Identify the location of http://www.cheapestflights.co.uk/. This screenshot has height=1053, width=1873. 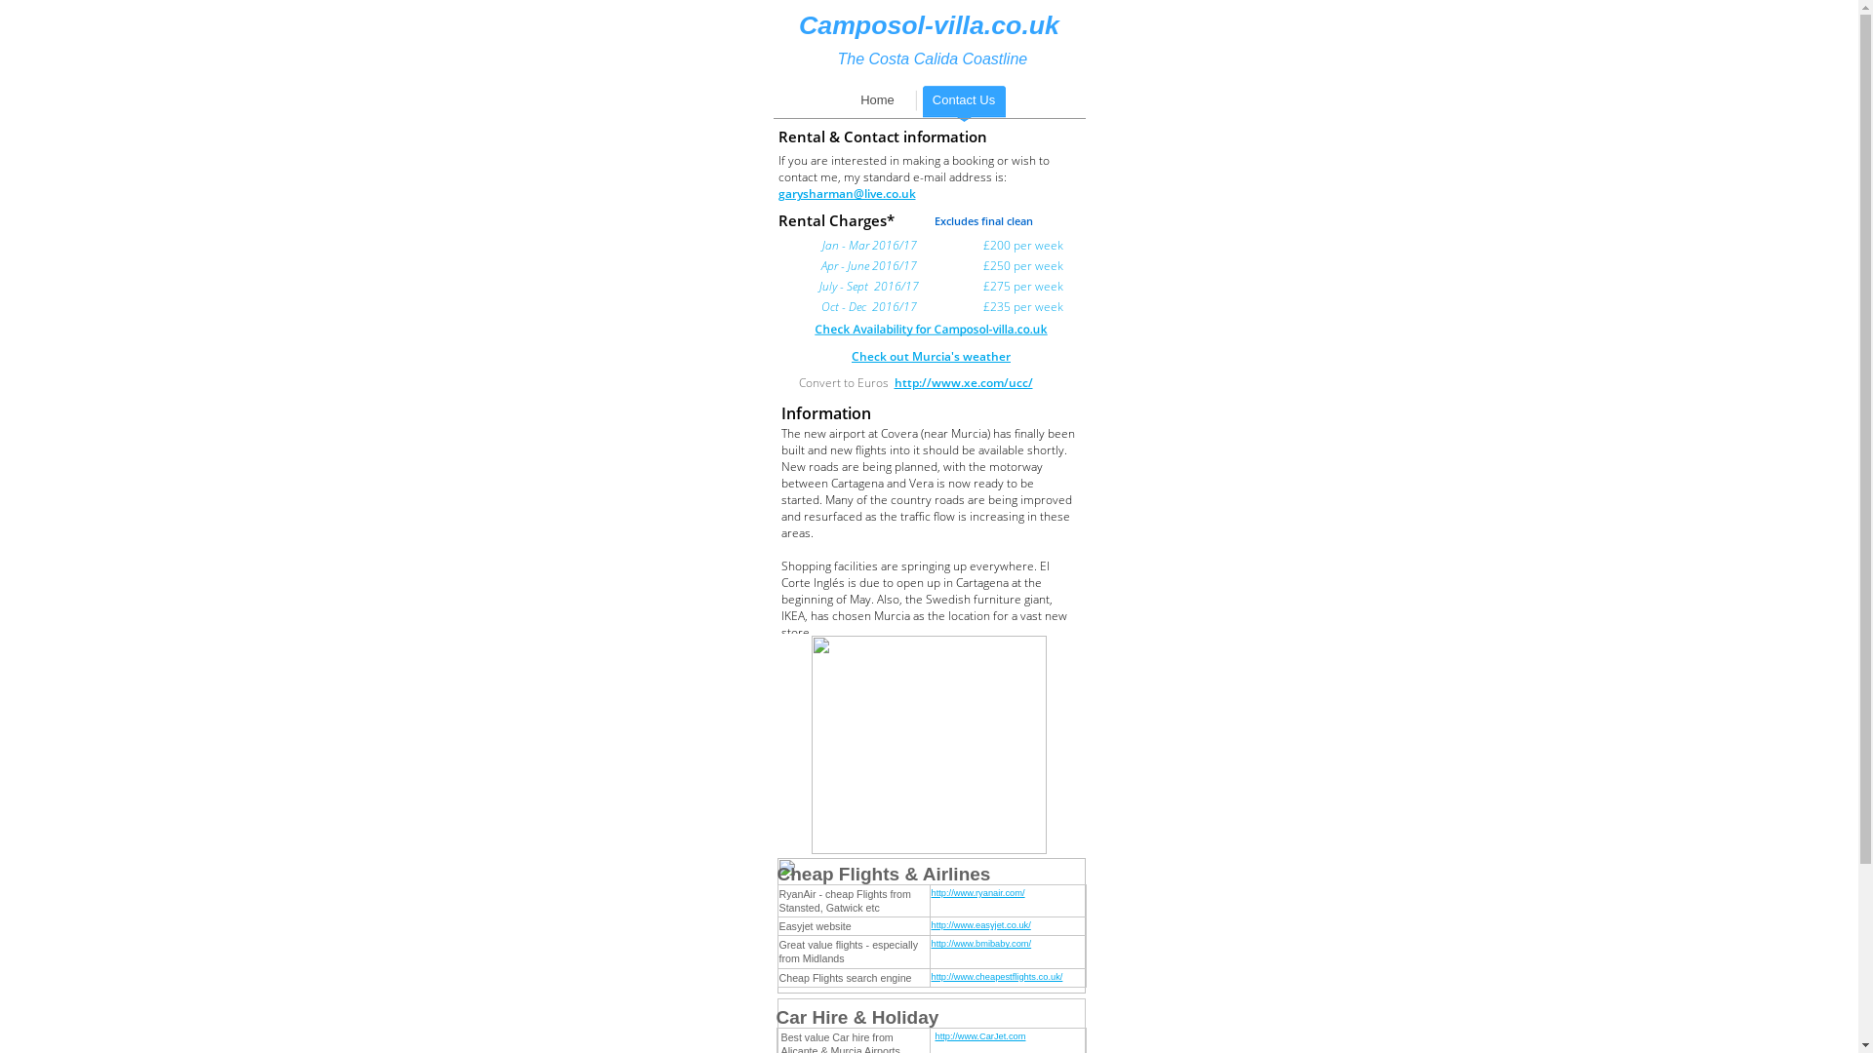
(997, 977).